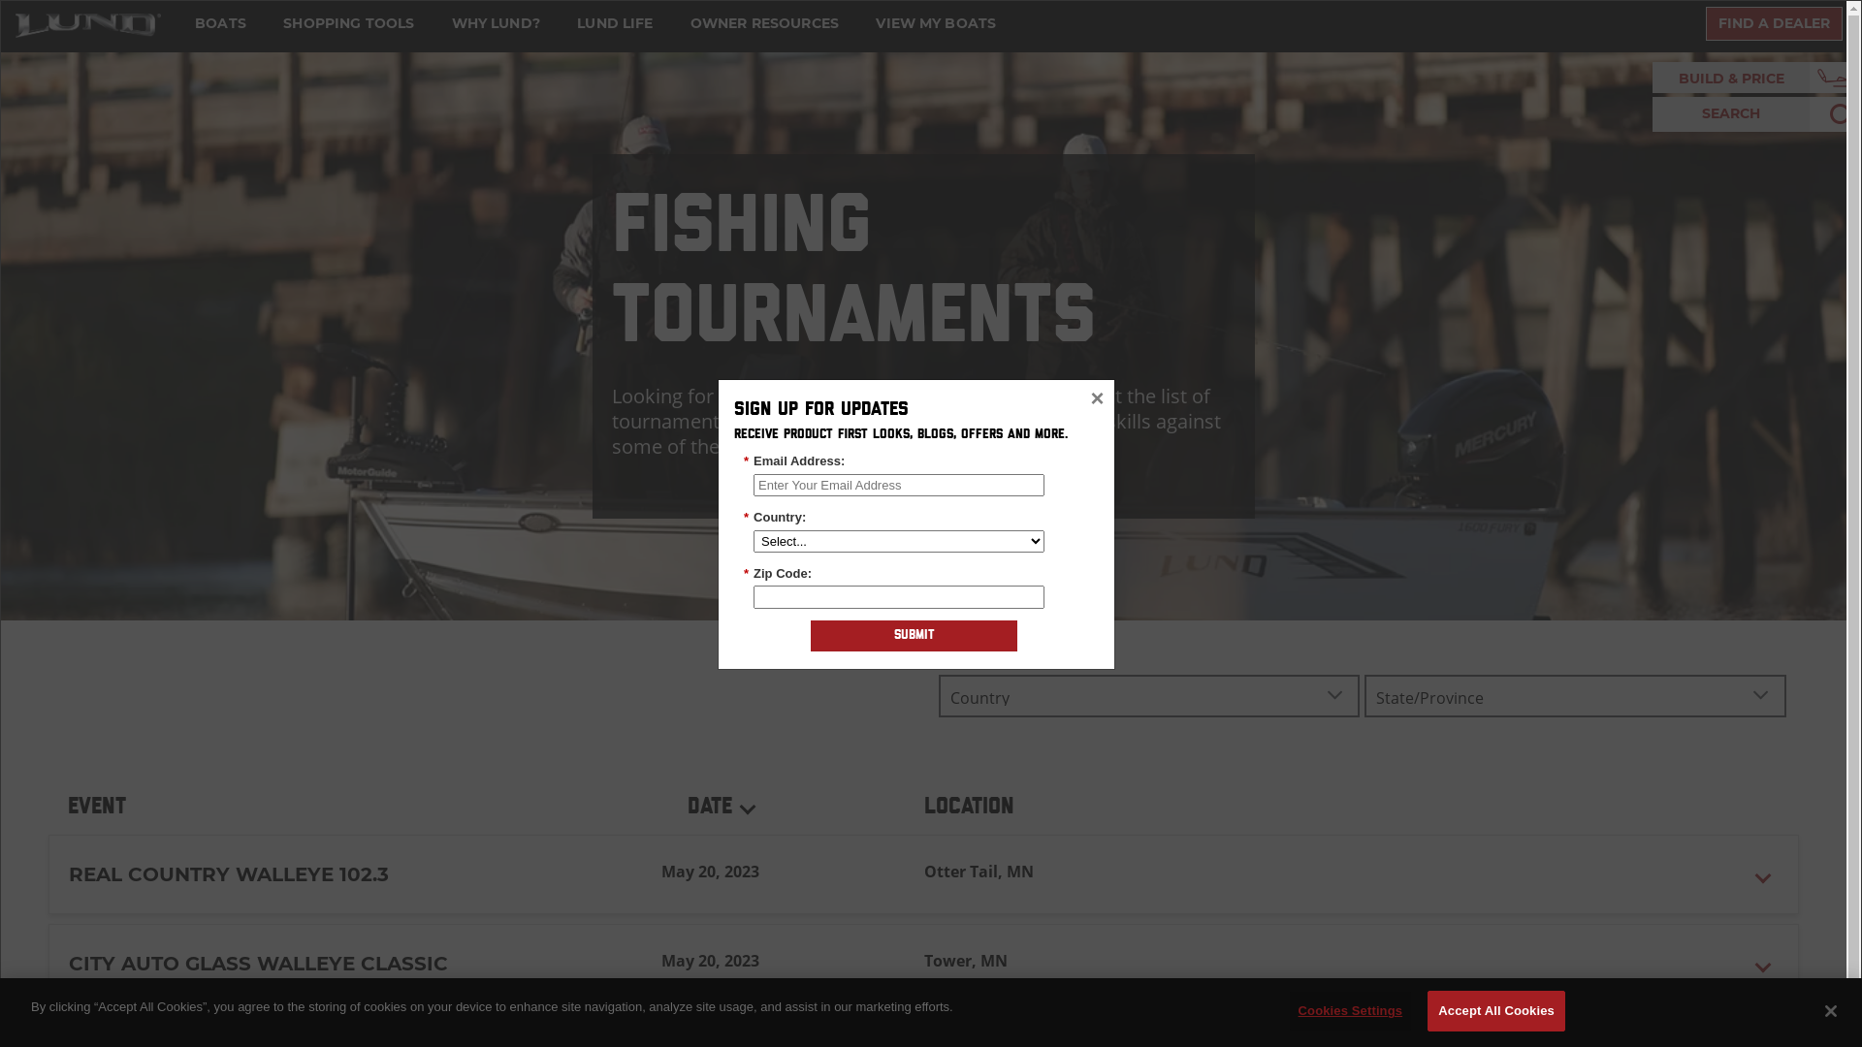 Image resolution: width=1862 pixels, height=1047 pixels. What do you see at coordinates (1496, 1011) in the screenshot?
I see `Accept All Cookies` at bounding box center [1496, 1011].